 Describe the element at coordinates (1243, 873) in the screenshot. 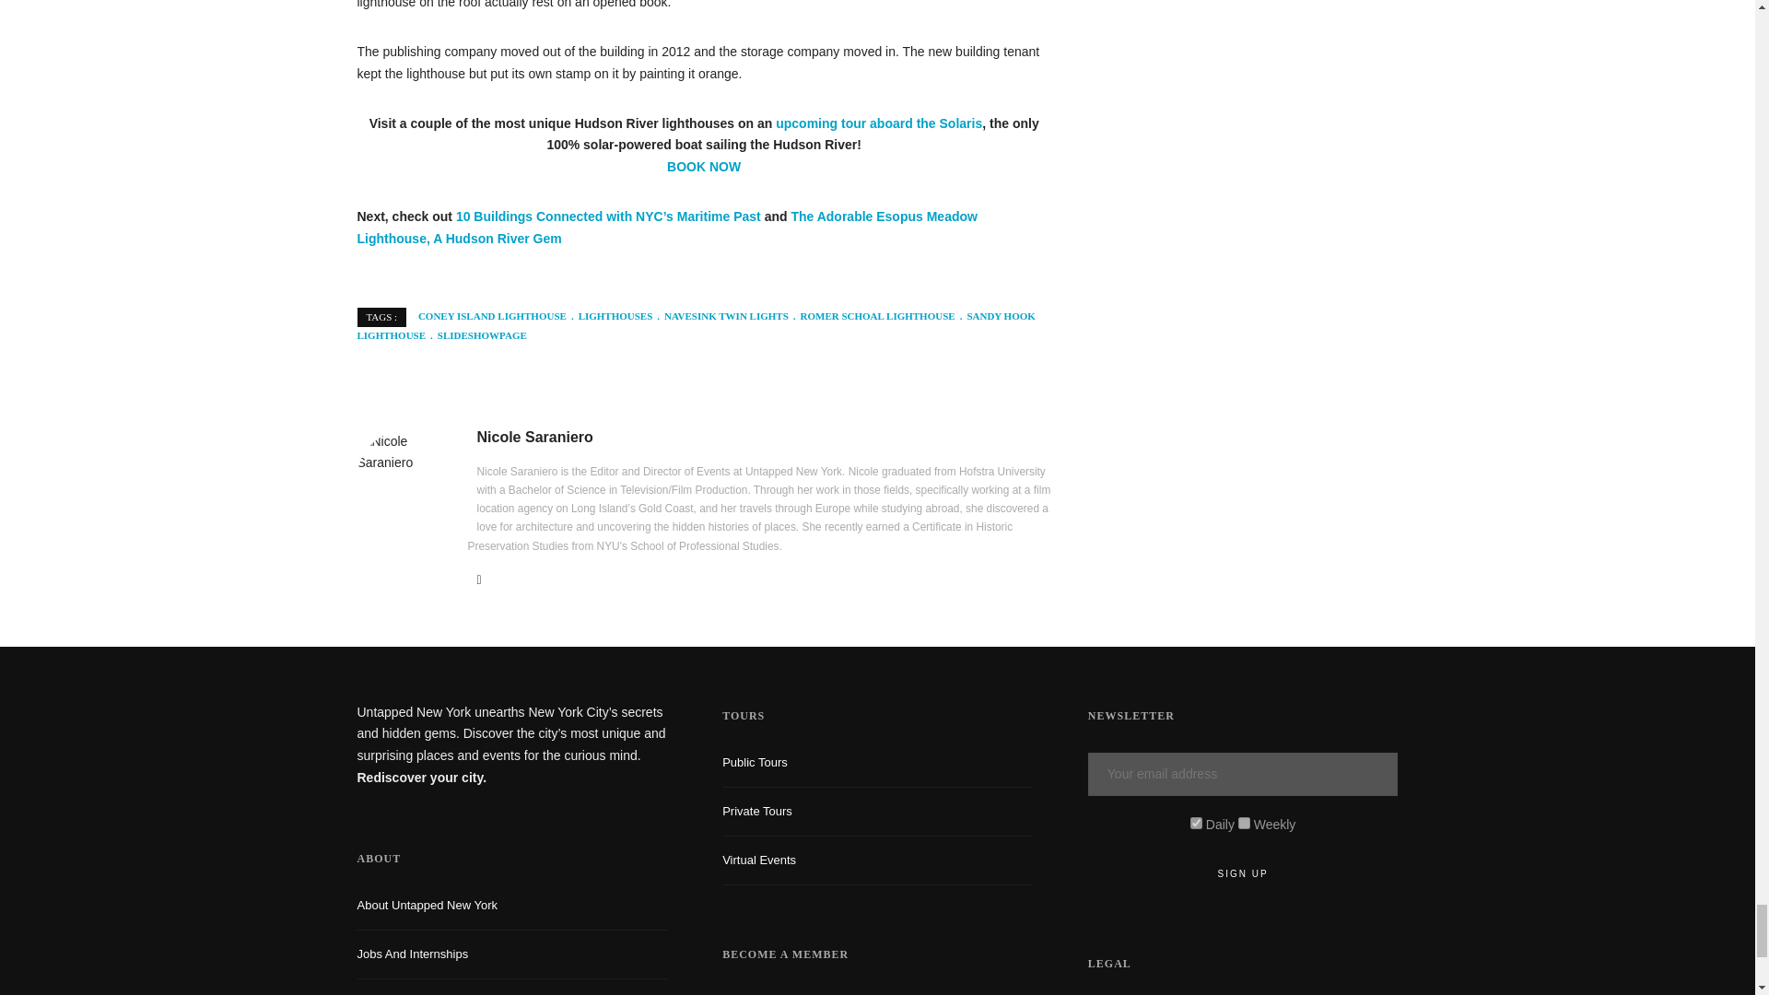

I see `Sign up` at that location.